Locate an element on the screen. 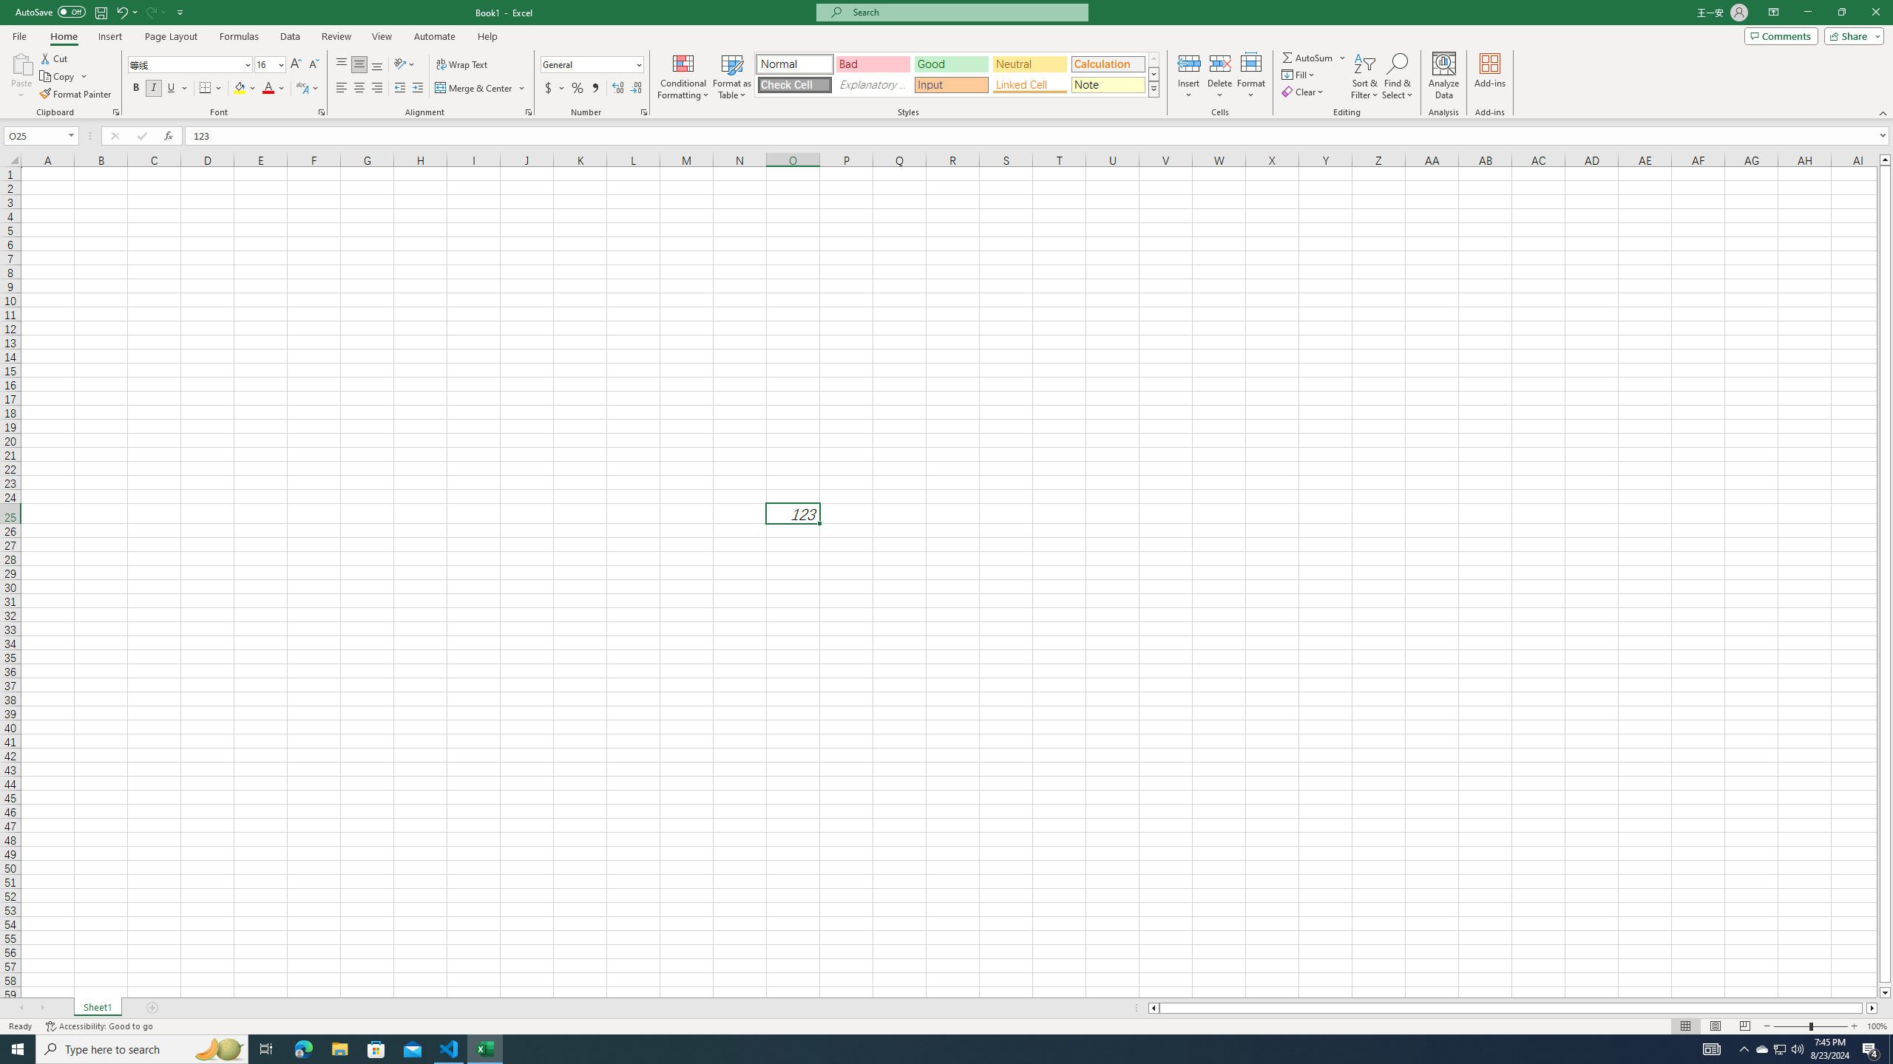 Image resolution: width=1893 pixels, height=1064 pixels. Format as Table is located at coordinates (732, 76).